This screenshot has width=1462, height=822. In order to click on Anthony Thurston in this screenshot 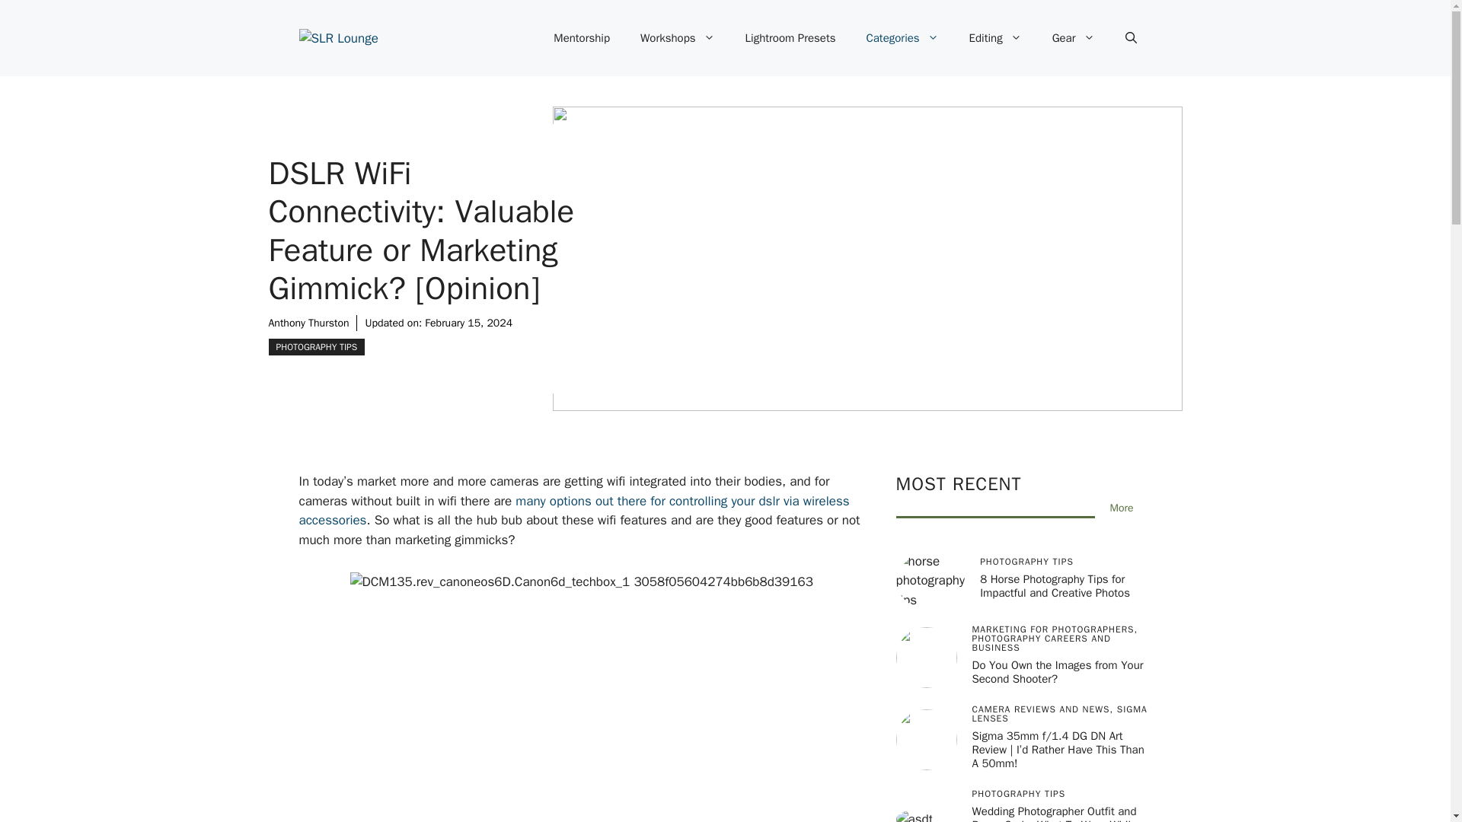, I will do `click(308, 323)`.